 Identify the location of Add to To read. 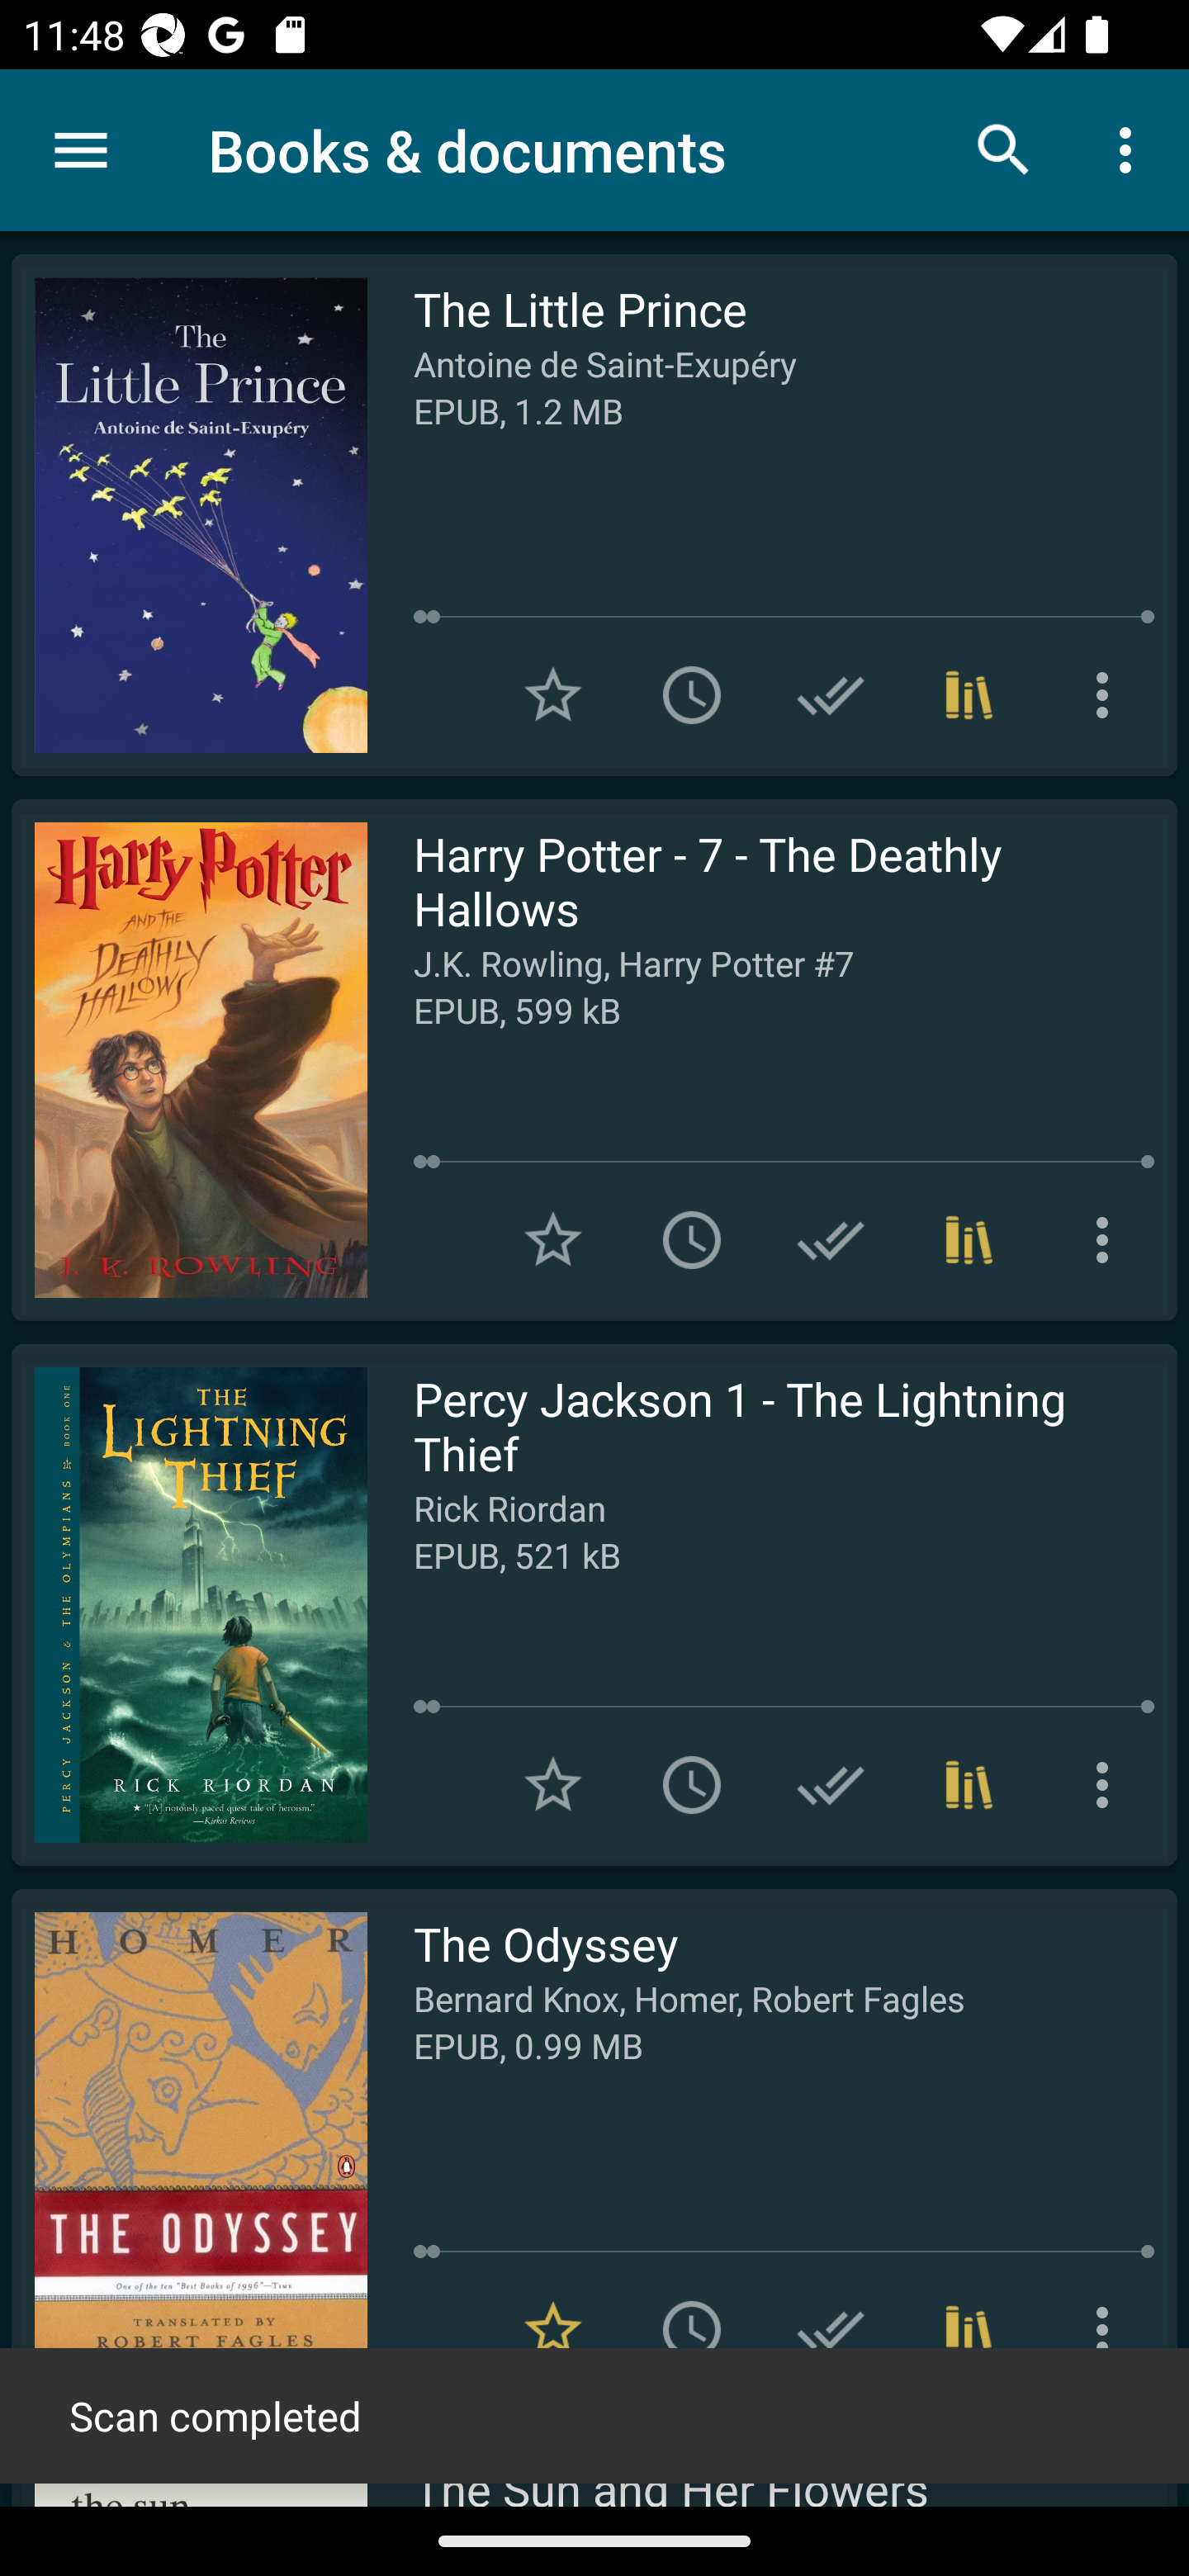
(692, 695).